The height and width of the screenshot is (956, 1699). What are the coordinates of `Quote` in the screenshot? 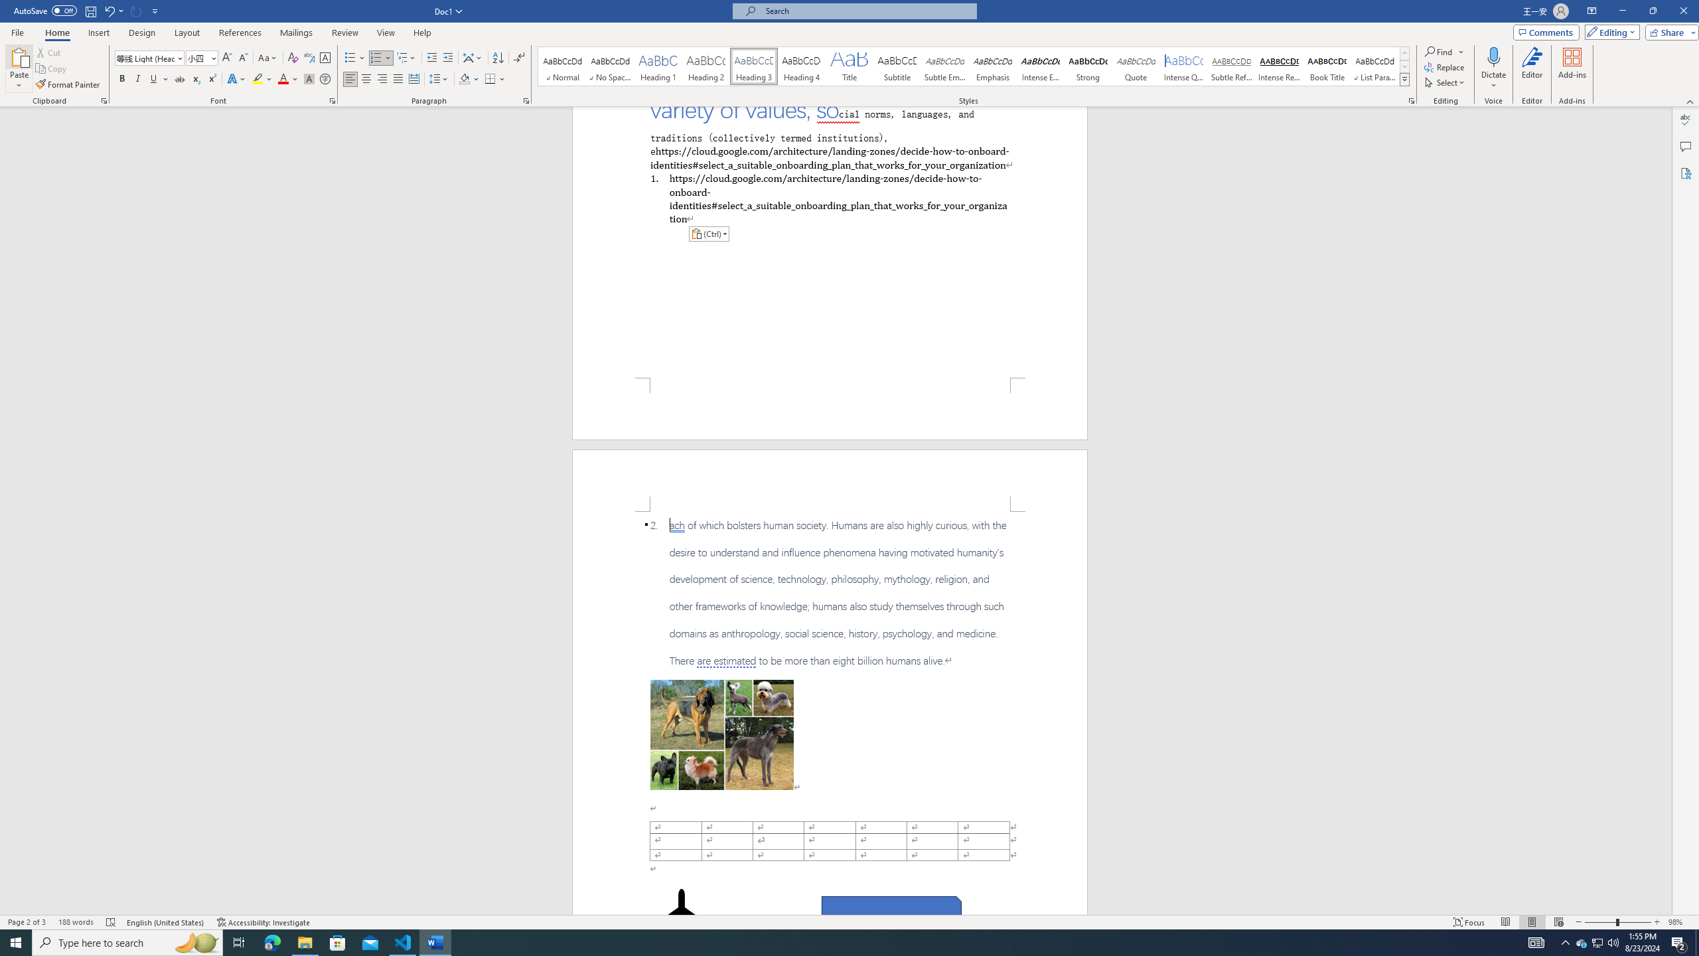 It's located at (1136, 66).